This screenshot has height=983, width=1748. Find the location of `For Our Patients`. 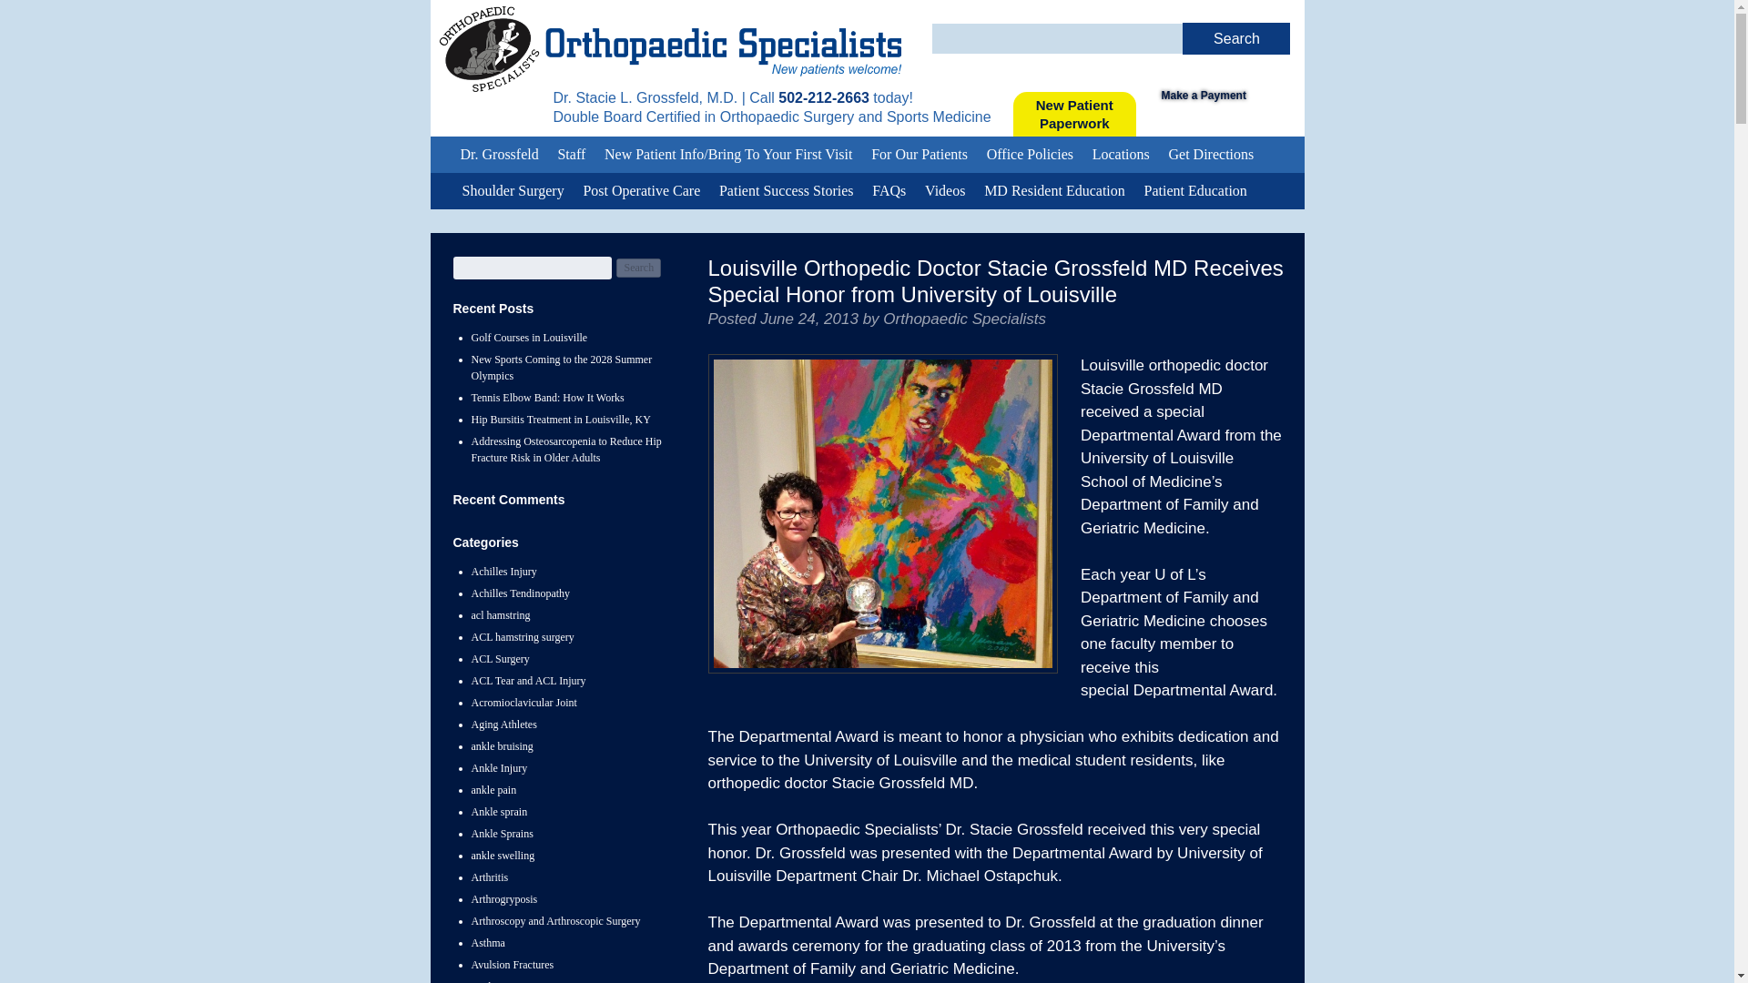

For Our Patients is located at coordinates (920, 155).